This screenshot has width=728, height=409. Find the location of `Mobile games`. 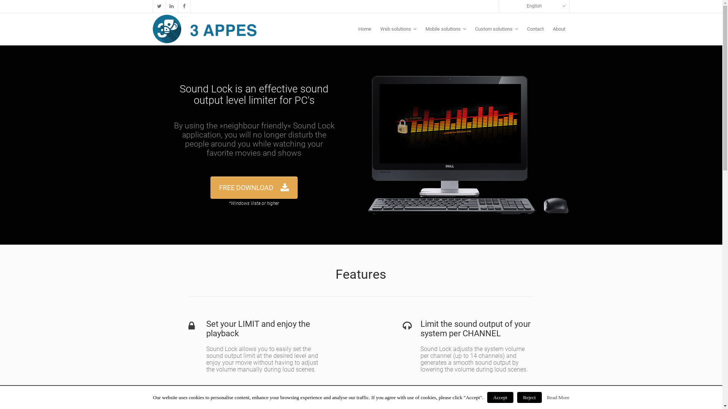

Mobile games is located at coordinates (416, 316).